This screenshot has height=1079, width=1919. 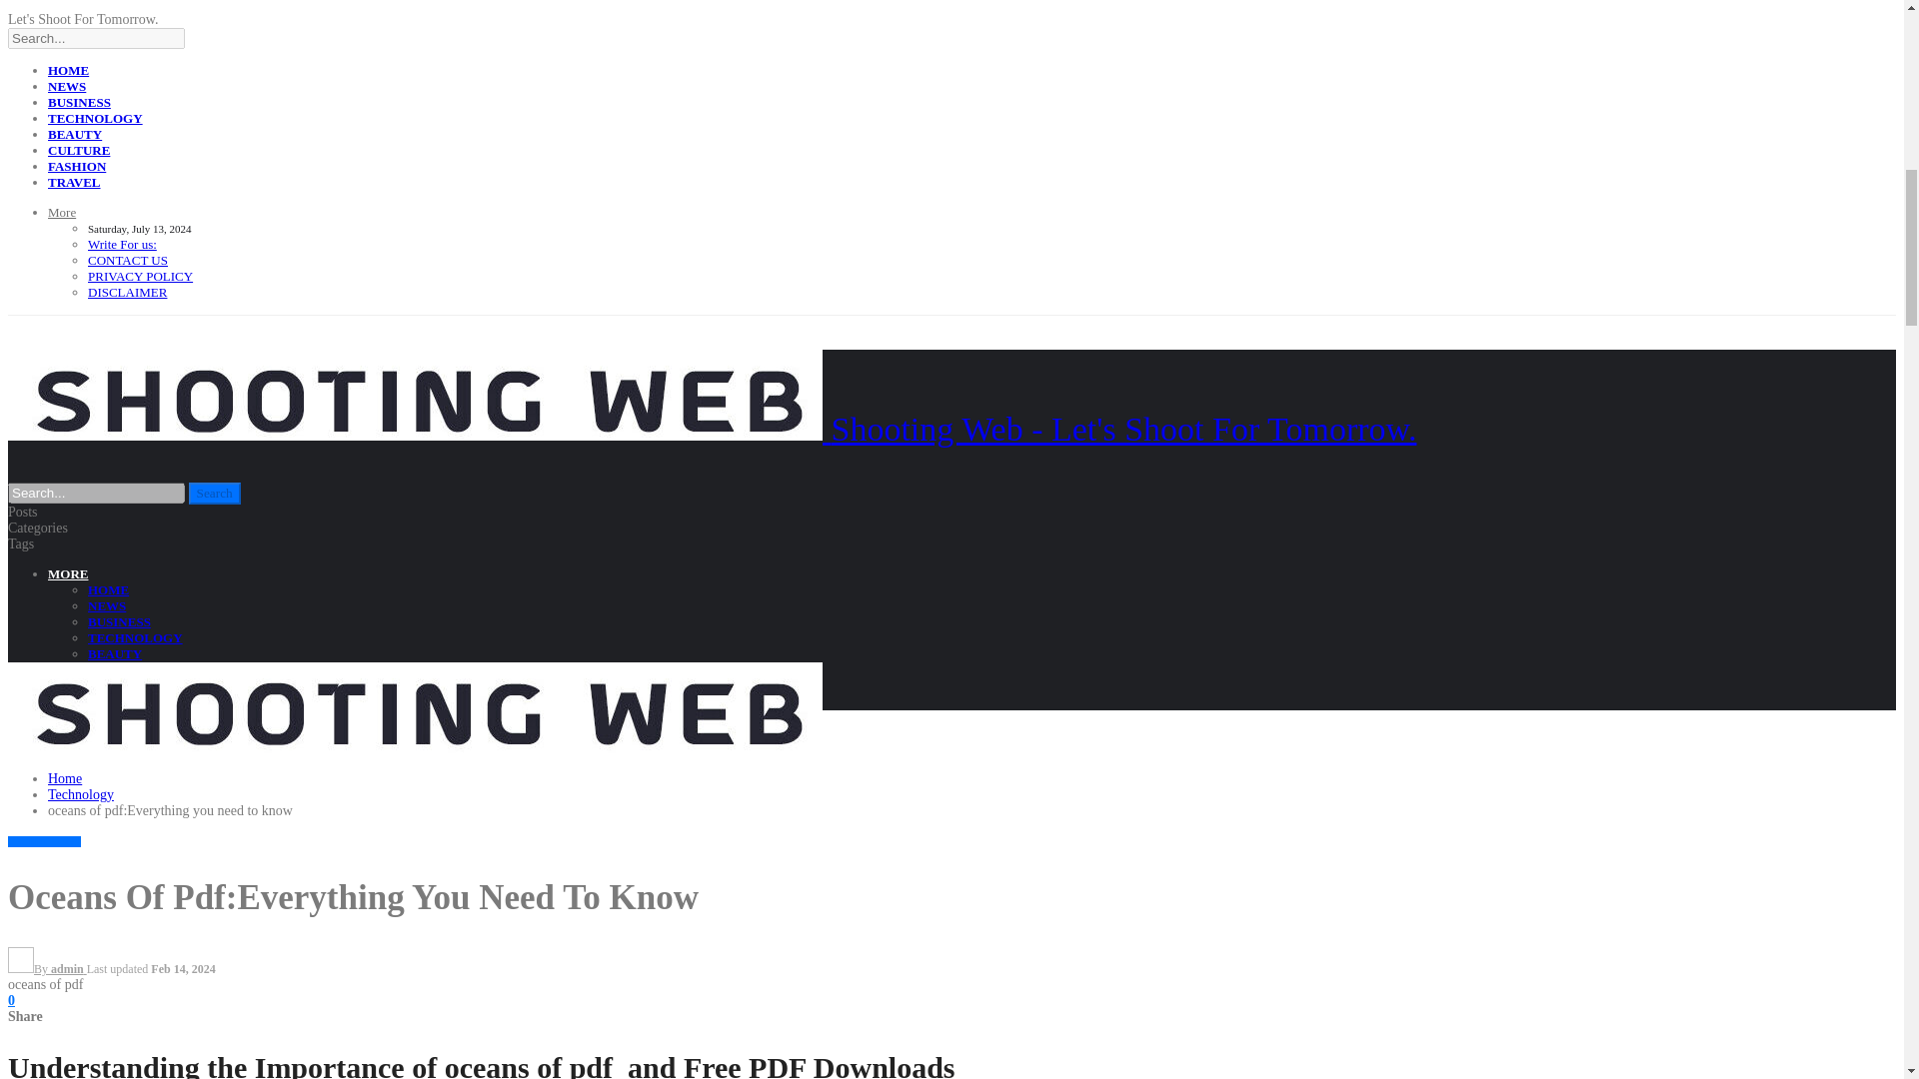 What do you see at coordinates (44, 841) in the screenshot?
I see `TECHNOLOGY` at bounding box center [44, 841].